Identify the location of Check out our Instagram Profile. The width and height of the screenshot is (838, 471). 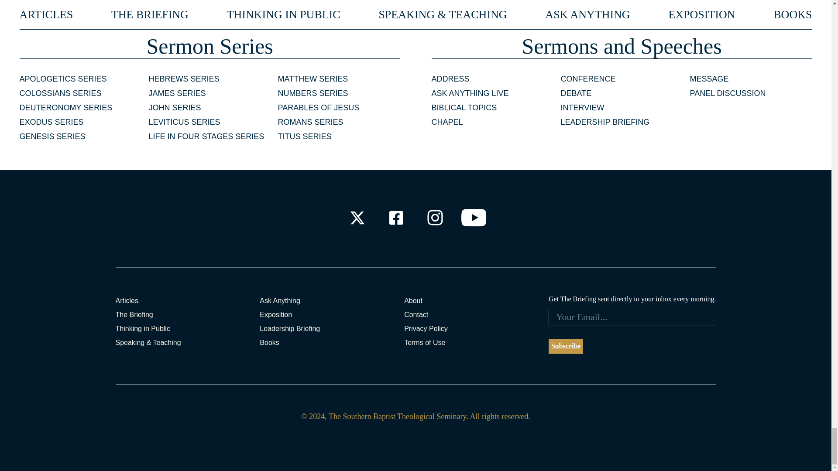
(435, 218).